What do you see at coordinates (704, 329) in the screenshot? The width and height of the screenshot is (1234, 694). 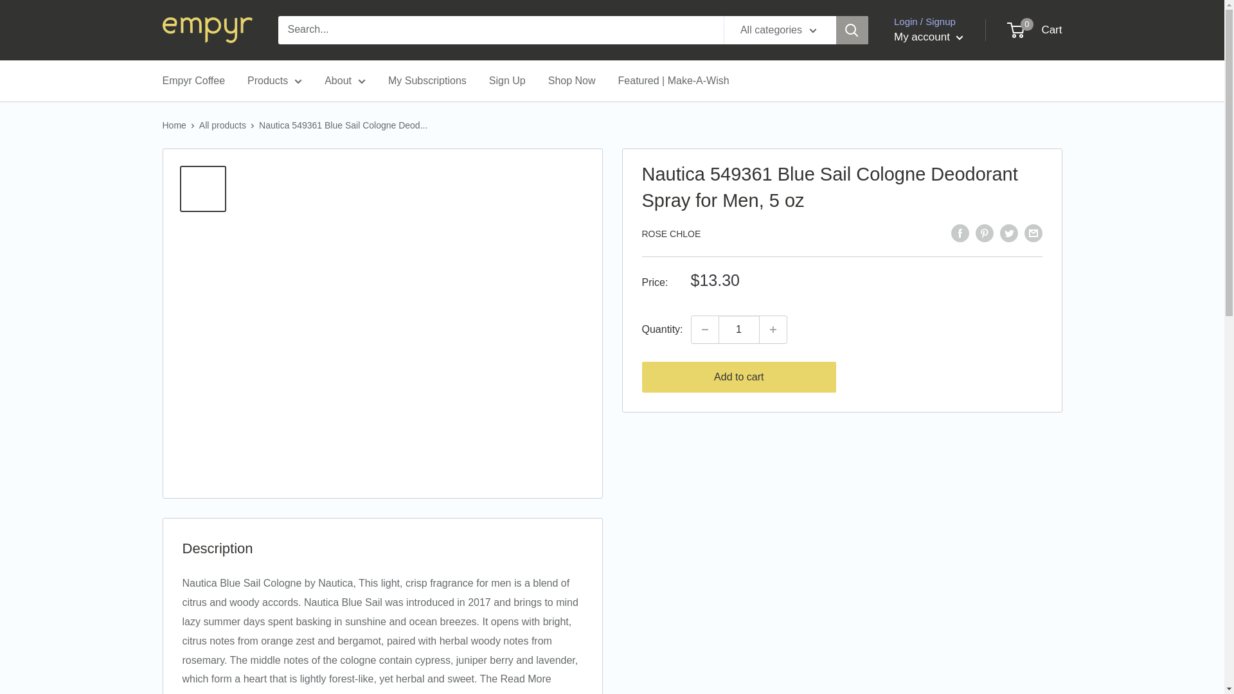 I see `Decrease quantity by 1` at bounding box center [704, 329].